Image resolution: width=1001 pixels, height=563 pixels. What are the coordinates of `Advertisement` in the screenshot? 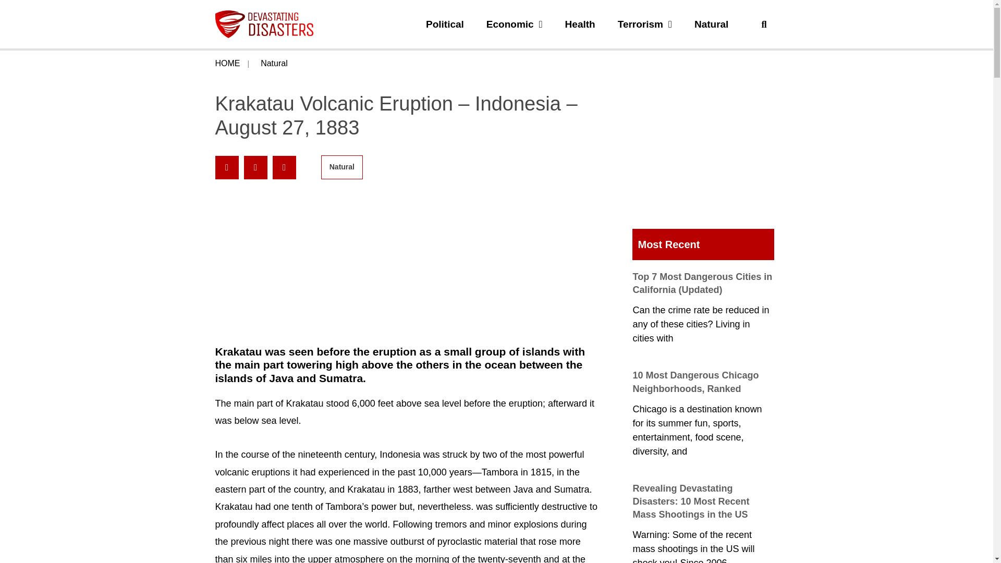 It's located at (703, 155).